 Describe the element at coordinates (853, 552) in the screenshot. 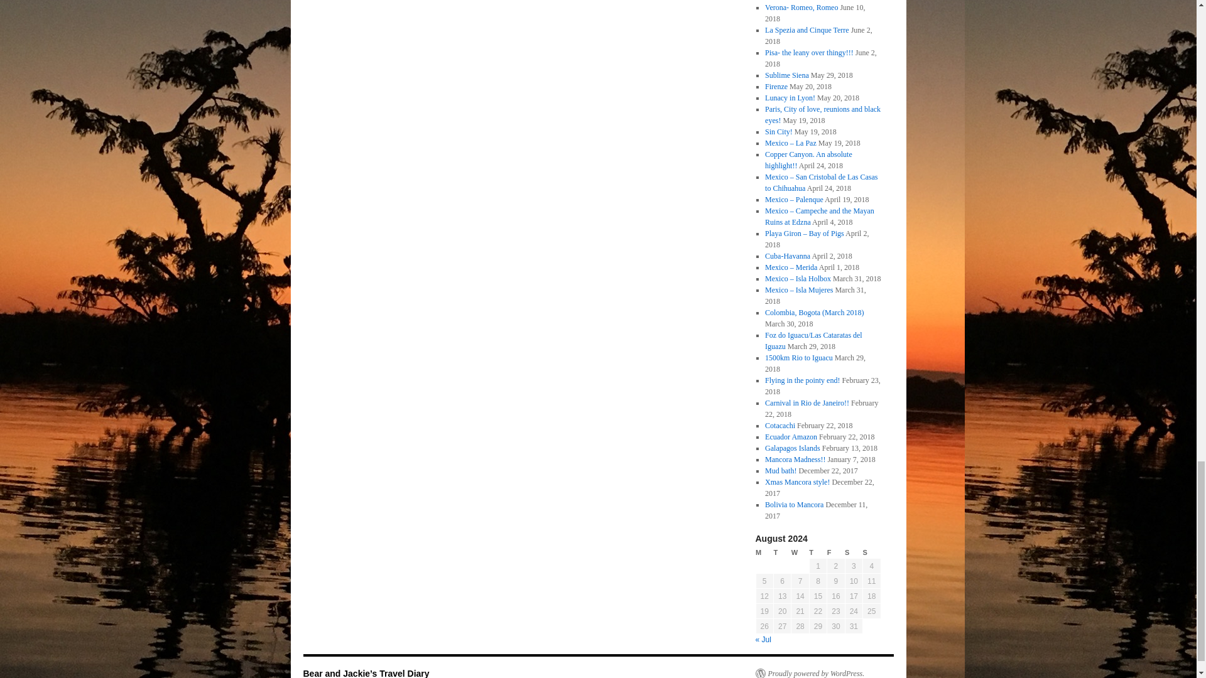

I see `Saturday` at that location.